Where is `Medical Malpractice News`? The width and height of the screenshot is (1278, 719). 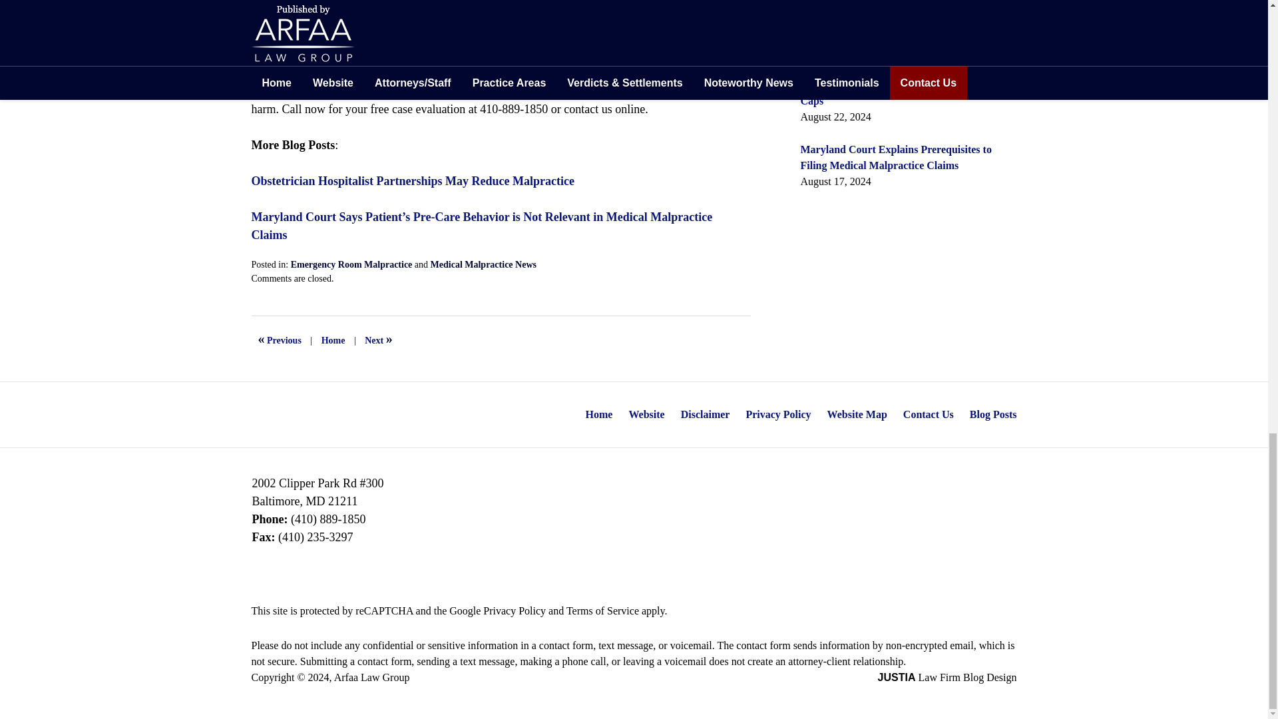
Medical Malpractice News is located at coordinates (483, 264).